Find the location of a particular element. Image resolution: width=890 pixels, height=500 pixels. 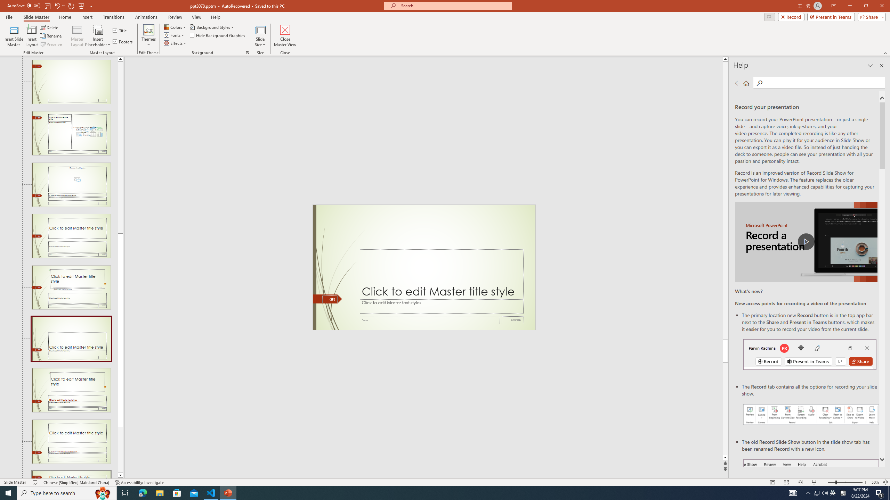

Hide Background Graphics is located at coordinates (218, 35).